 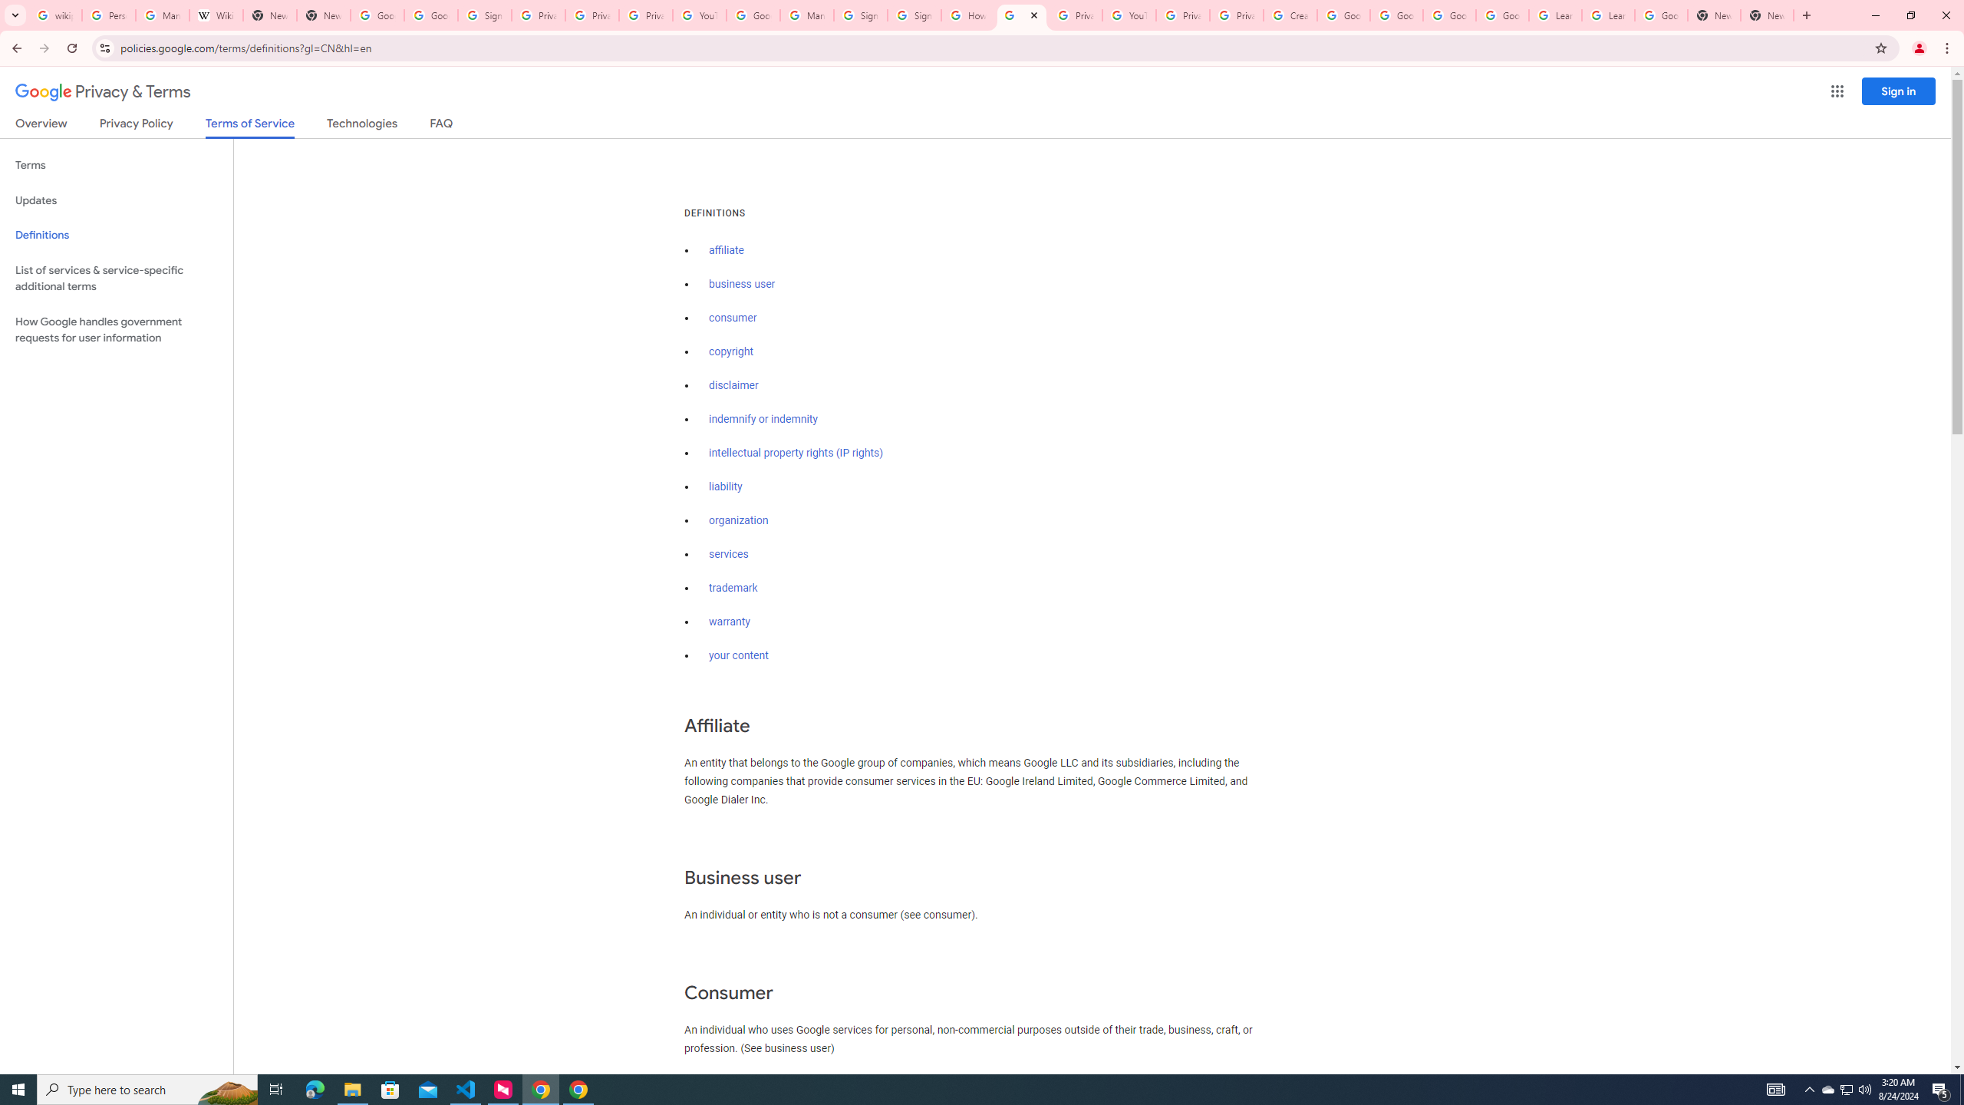 What do you see at coordinates (1768, 15) in the screenshot?
I see `New Tab` at bounding box center [1768, 15].